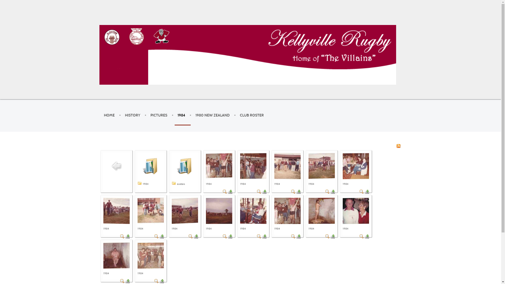 This screenshot has width=505, height=284. I want to click on Detail, so click(156, 236).